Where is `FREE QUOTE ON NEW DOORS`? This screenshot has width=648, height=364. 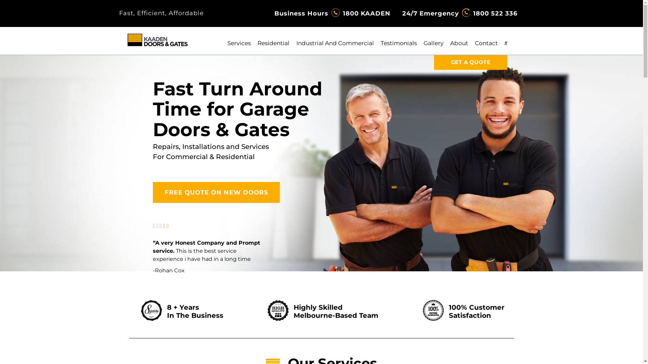 FREE QUOTE ON NEW DOORS is located at coordinates (216, 192).